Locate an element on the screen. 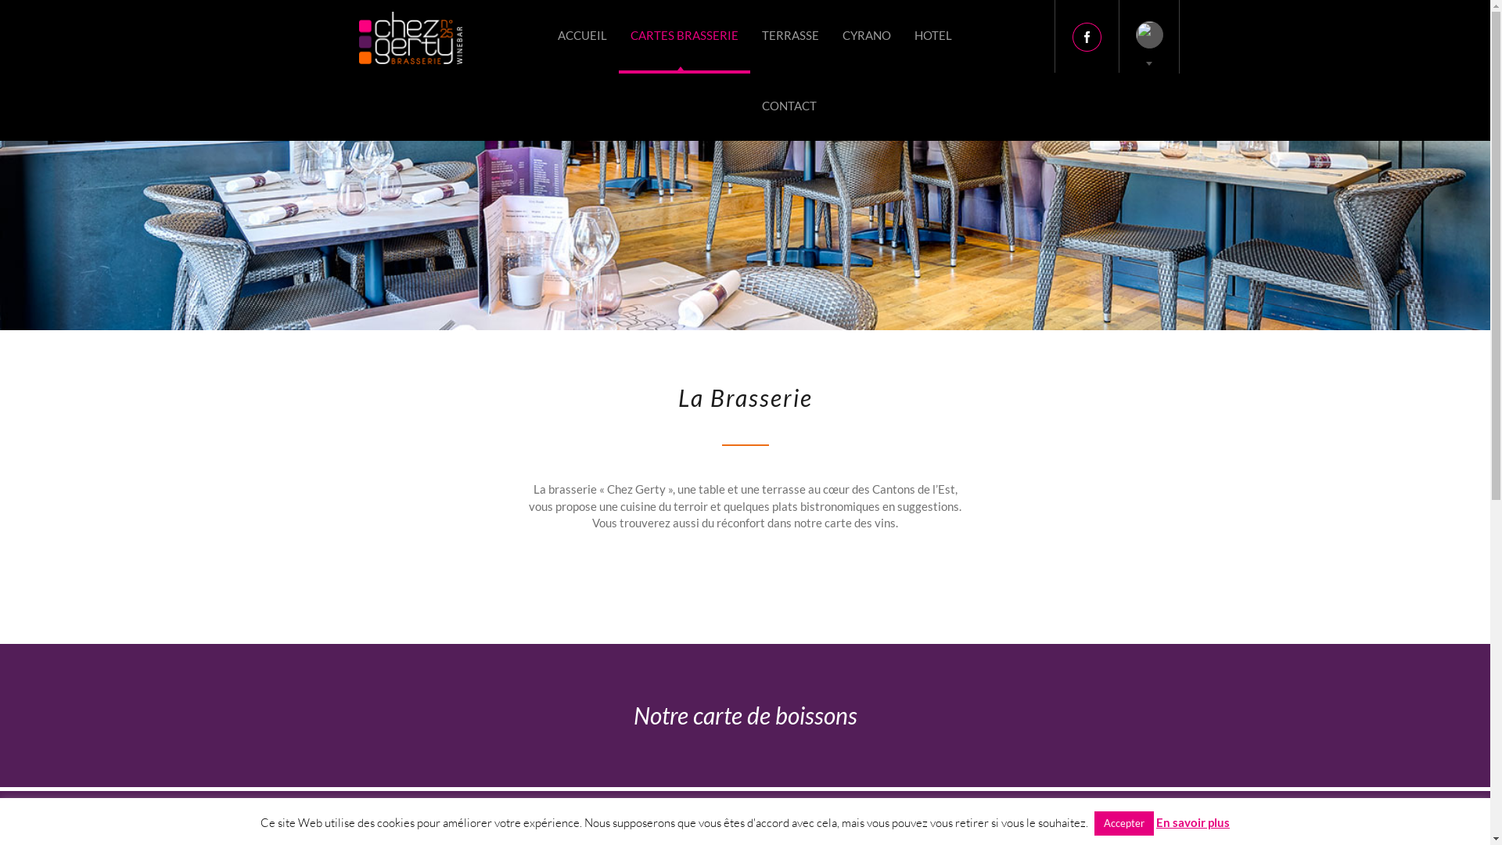  Notre carte de boissons is located at coordinates (745, 715).